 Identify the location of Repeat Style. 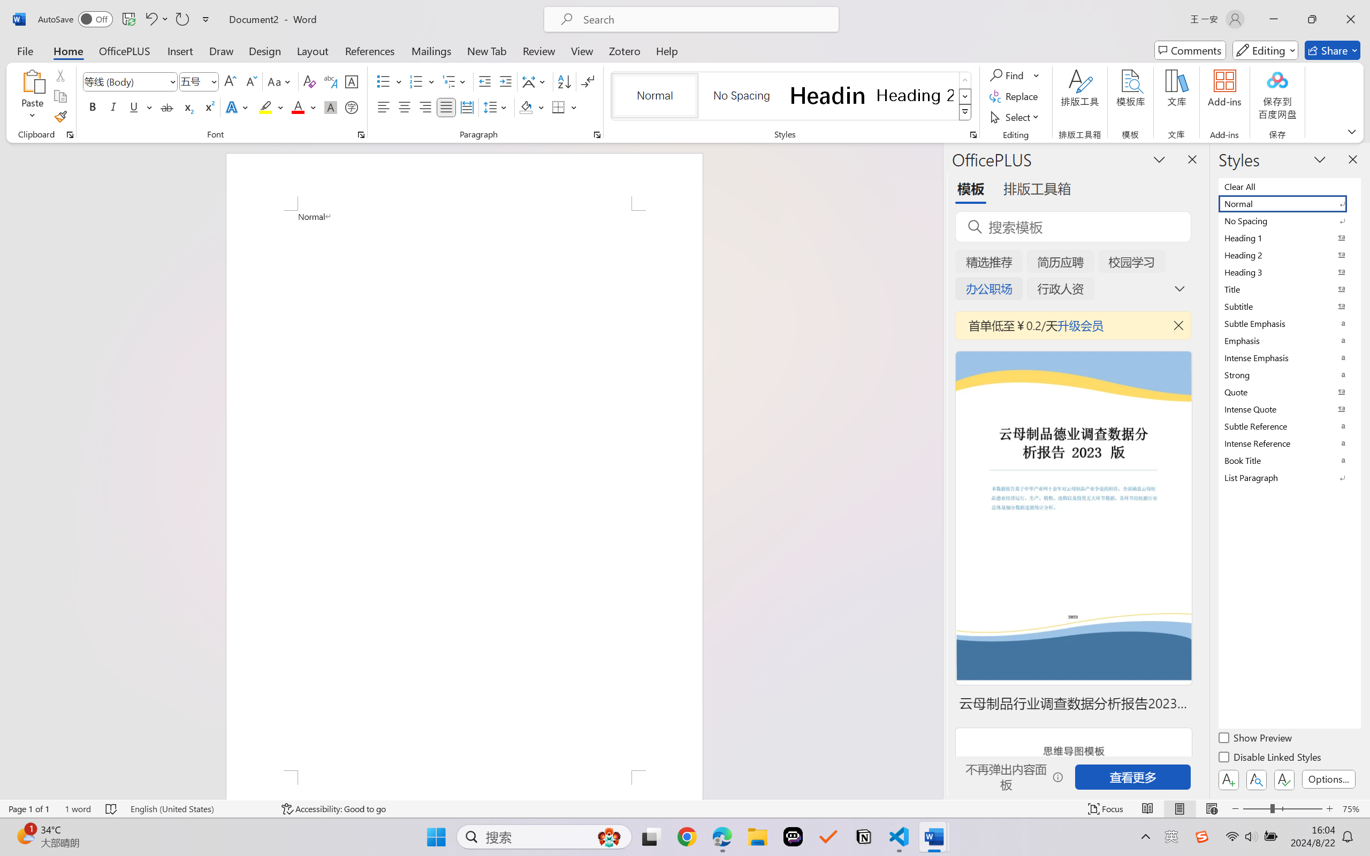
(182, 19).